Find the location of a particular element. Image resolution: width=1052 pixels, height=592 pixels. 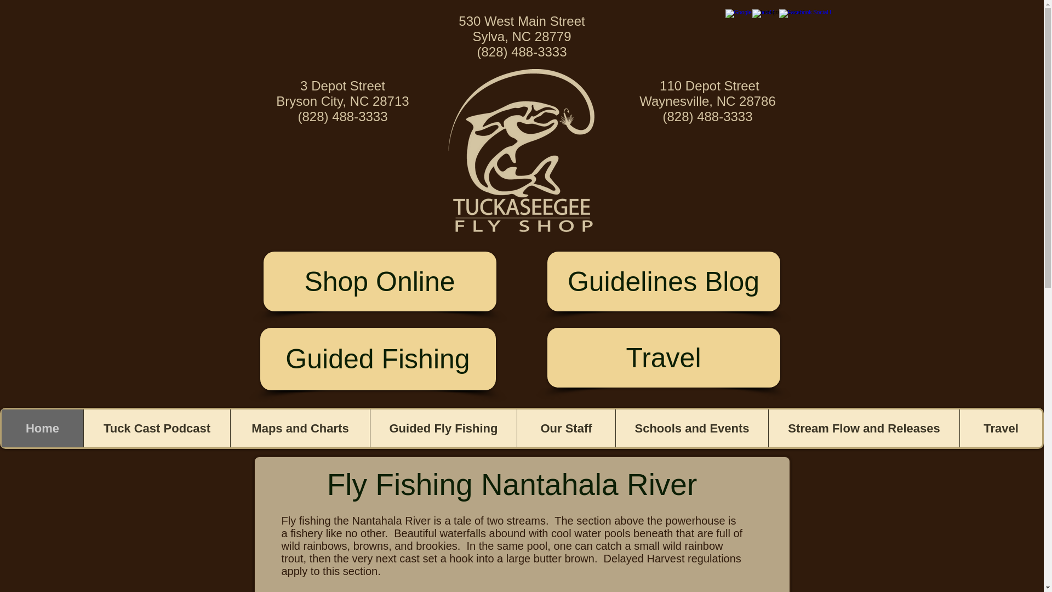

Home is located at coordinates (42, 429).